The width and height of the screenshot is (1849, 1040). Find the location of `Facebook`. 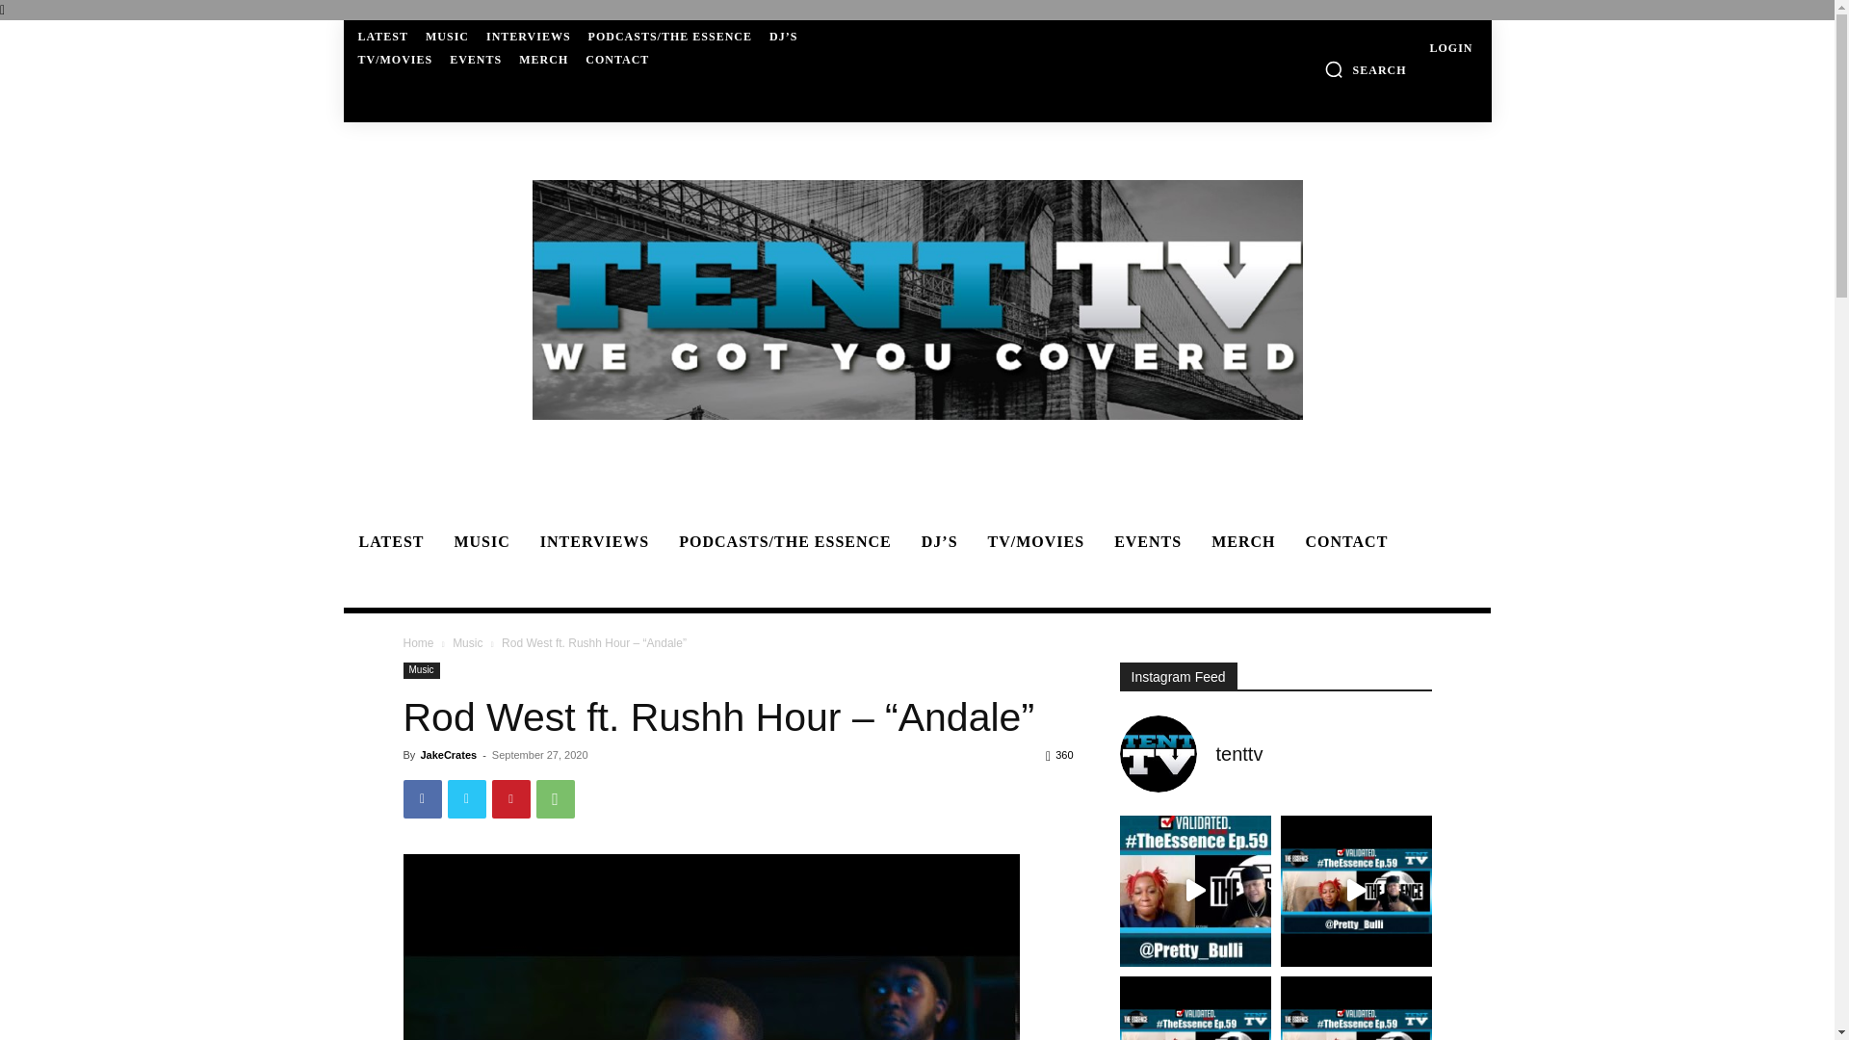

Facebook is located at coordinates (422, 799).